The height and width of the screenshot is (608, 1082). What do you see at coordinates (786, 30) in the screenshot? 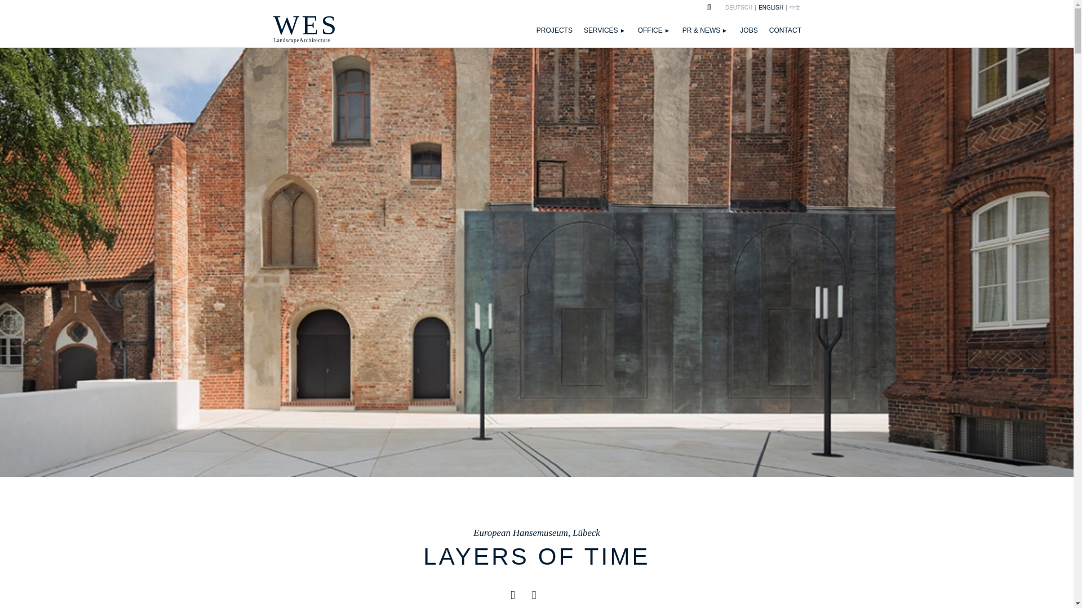
I see `PROJECTS` at bounding box center [786, 30].